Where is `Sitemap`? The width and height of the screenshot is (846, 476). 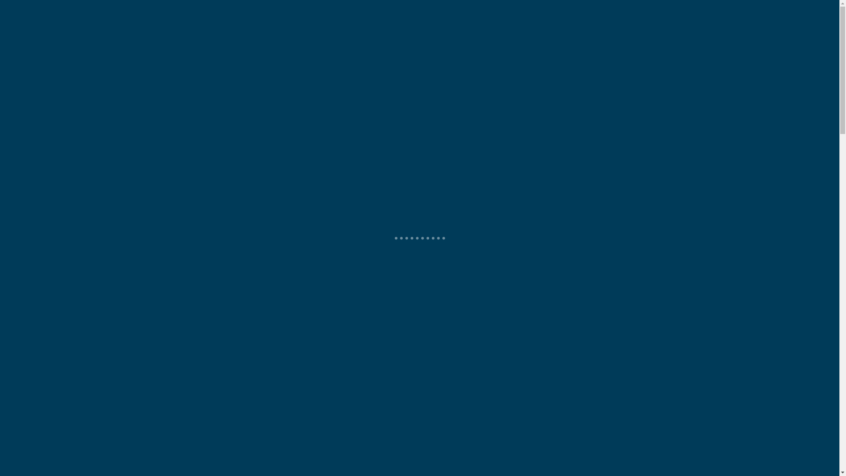 Sitemap is located at coordinates (597, 9).